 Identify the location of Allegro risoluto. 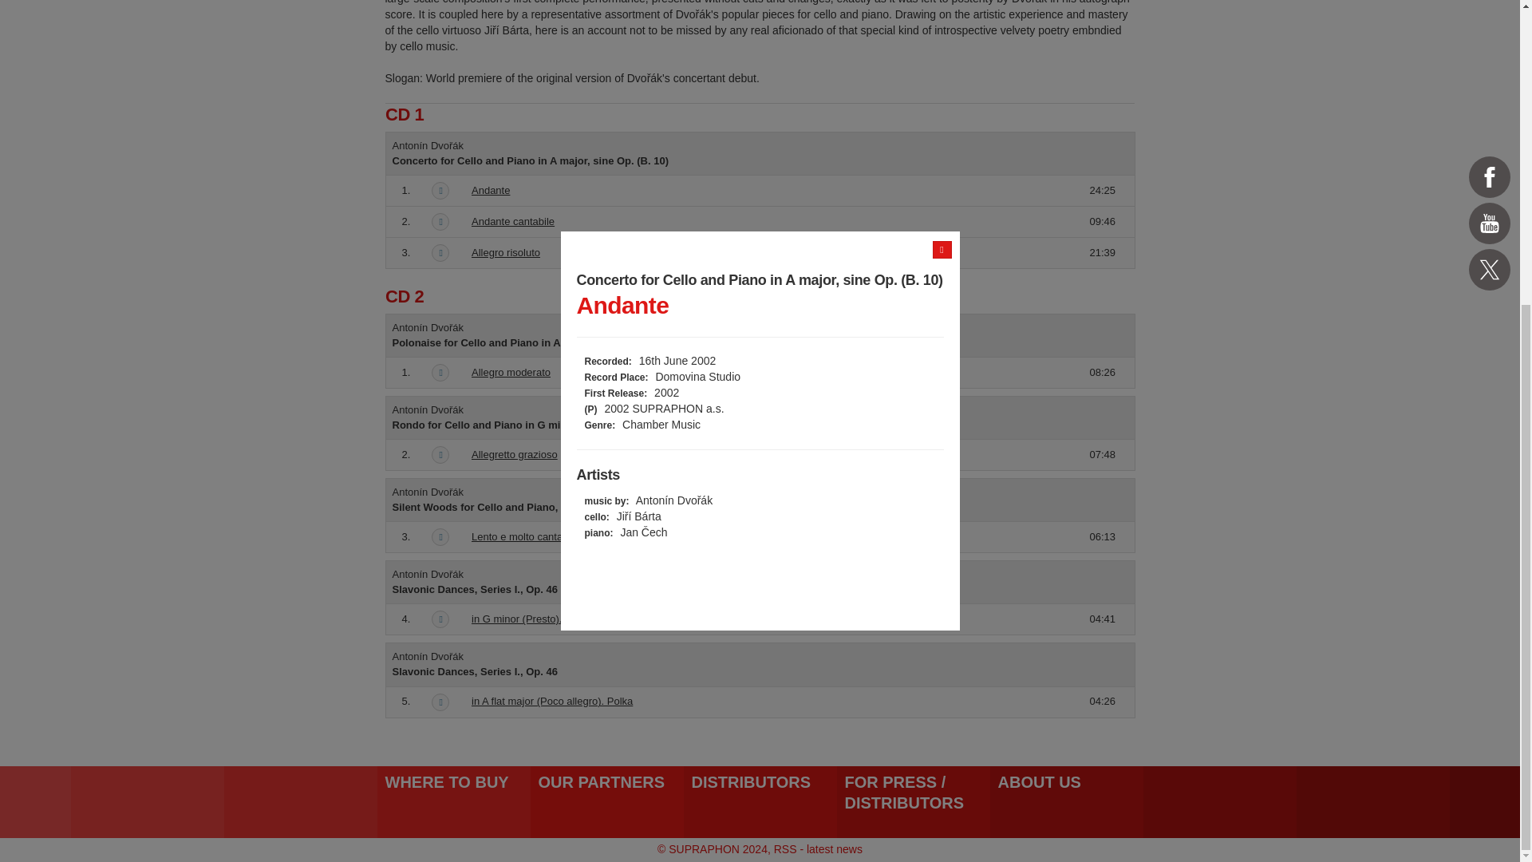
(506, 252).